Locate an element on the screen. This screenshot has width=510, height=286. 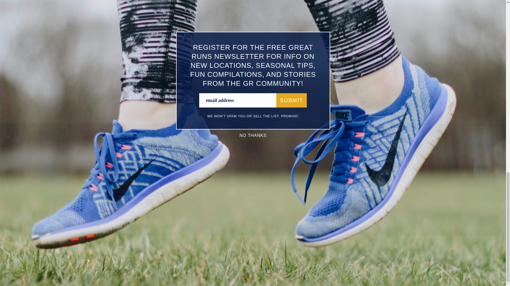
Underline is located at coordinates (134, 12).